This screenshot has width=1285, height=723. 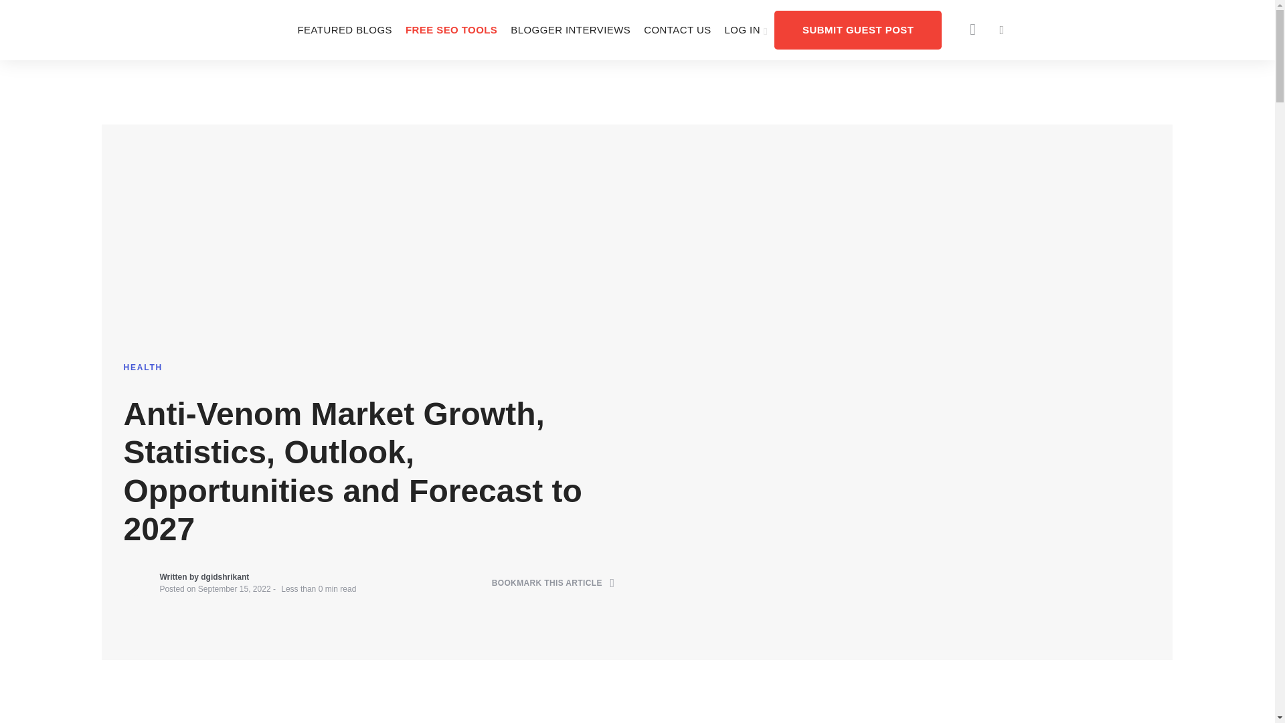 What do you see at coordinates (451, 29) in the screenshot?
I see `FREE SEO TOOLS` at bounding box center [451, 29].